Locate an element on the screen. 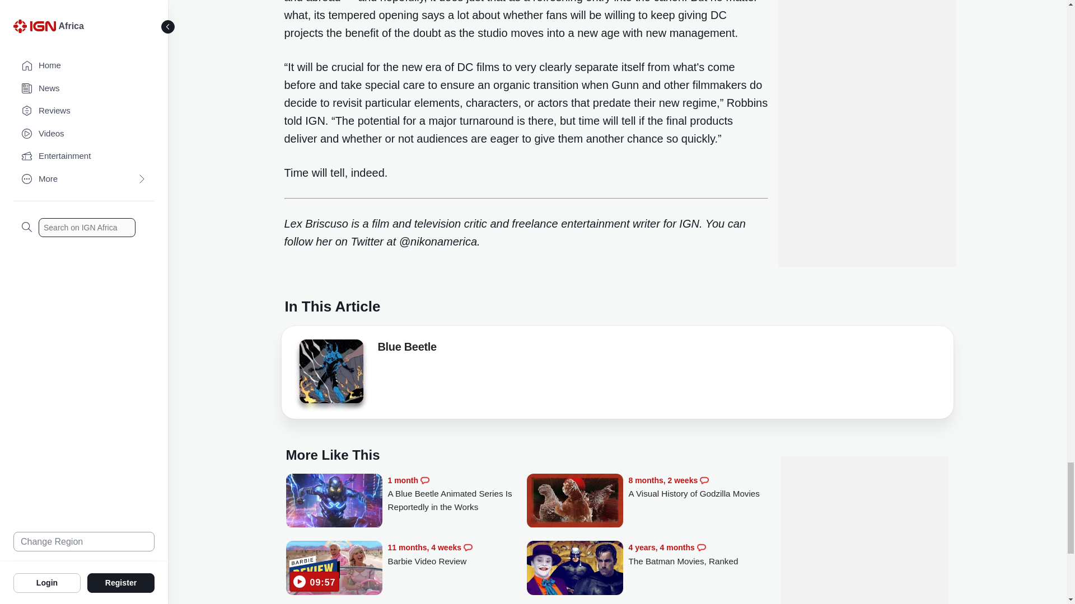 The image size is (1075, 604). Barbie Video Review is located at coordinates (334, 569).